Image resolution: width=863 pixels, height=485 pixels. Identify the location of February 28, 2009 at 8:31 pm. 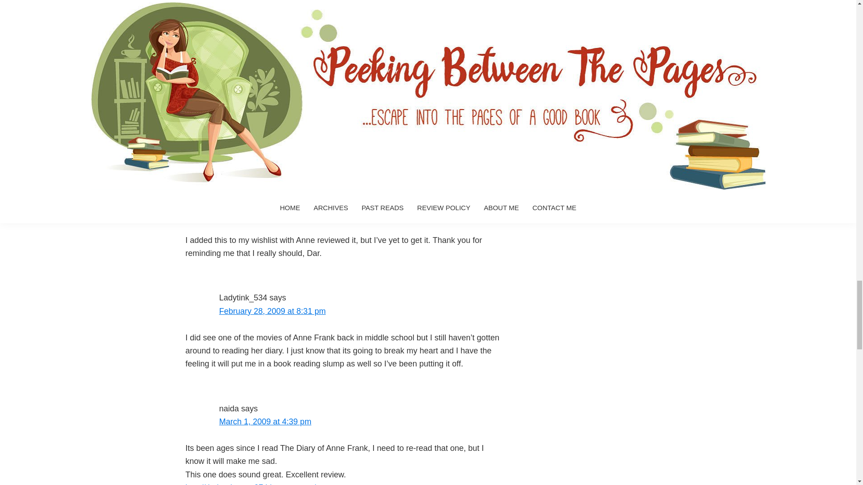
(272, 311).